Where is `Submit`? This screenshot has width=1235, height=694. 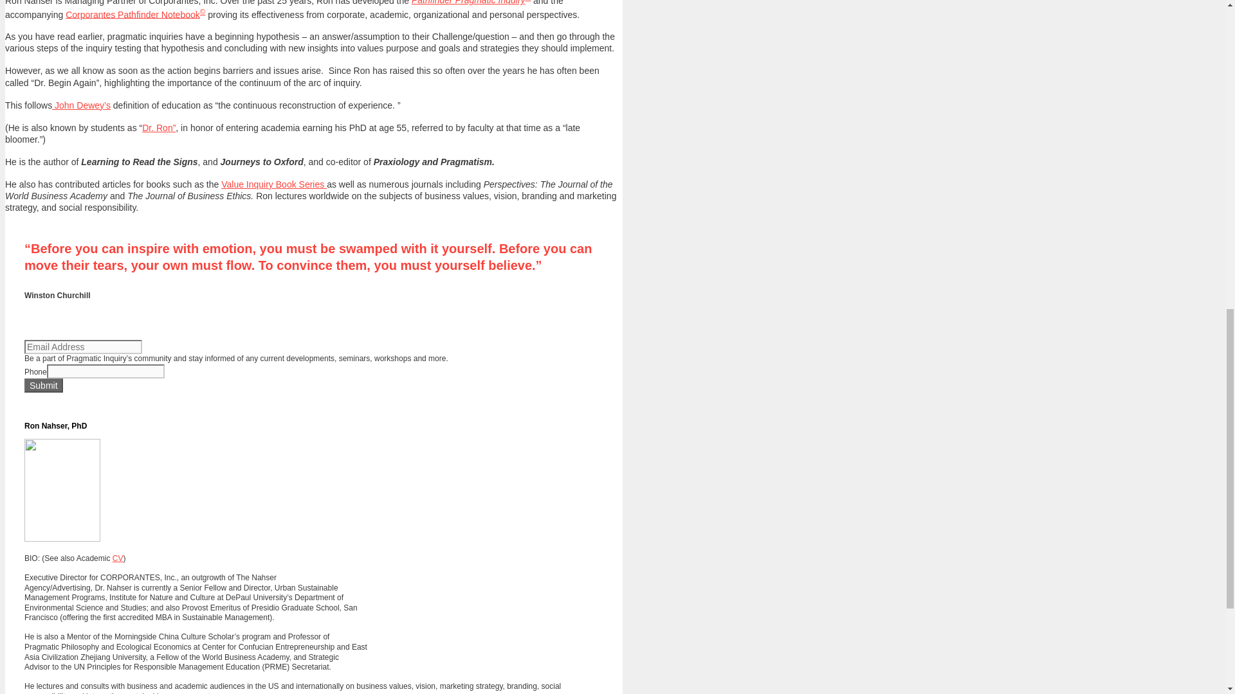 Submit is located at coordinates (44, 386).